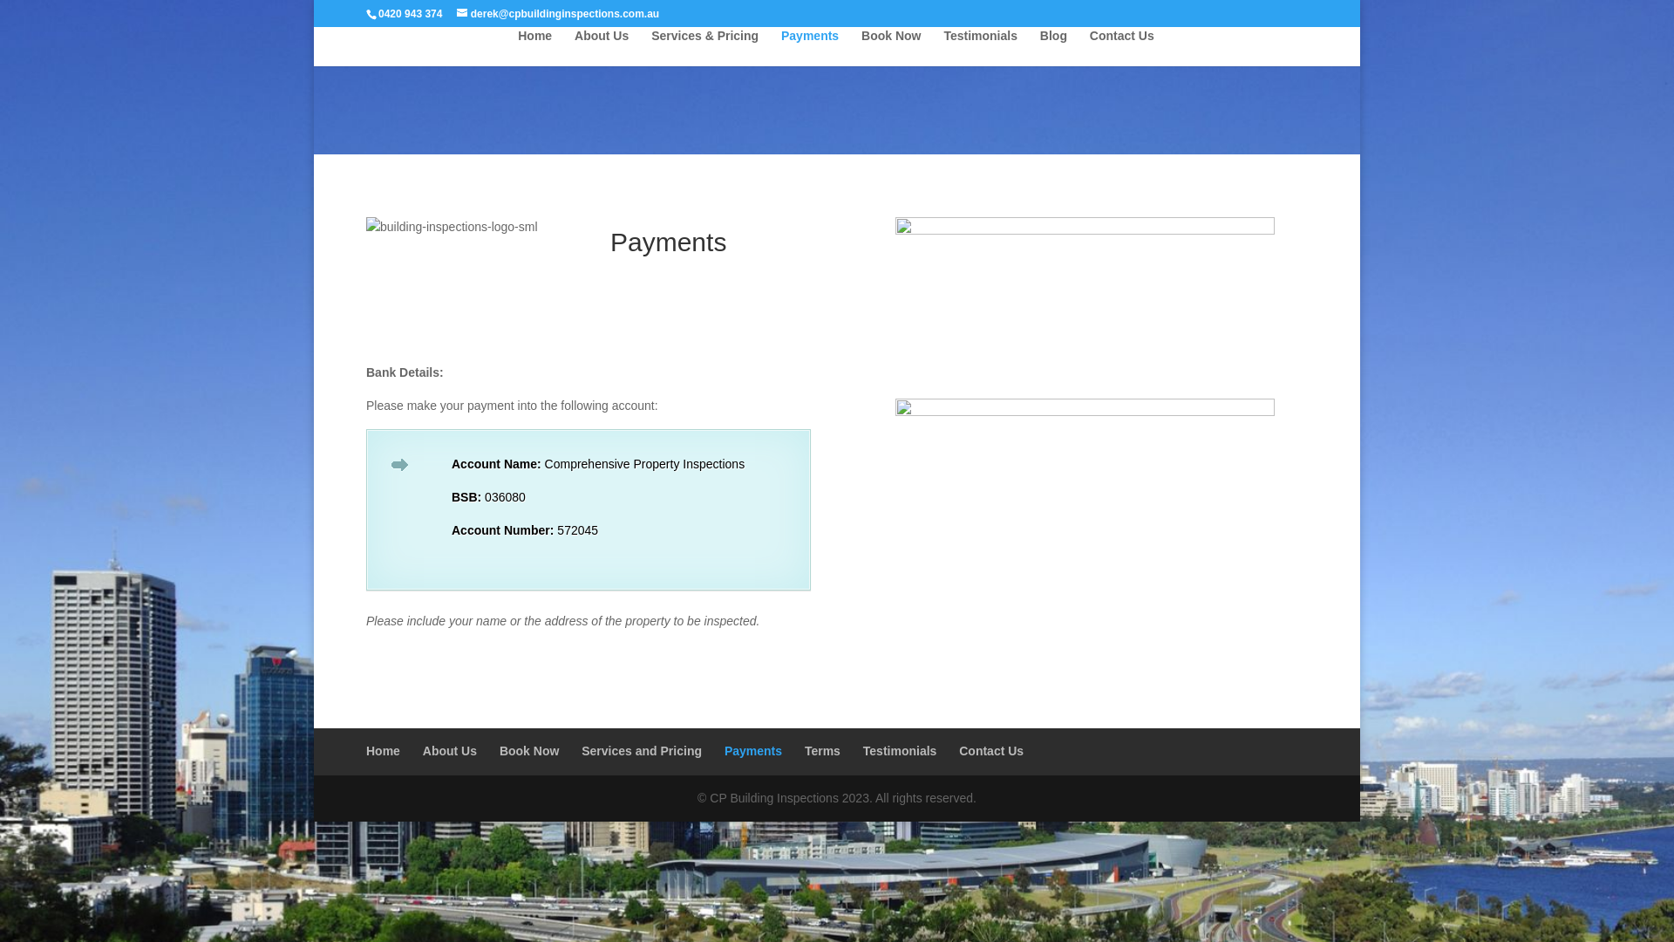 The image size is (1674, 942). I want to click on Home, so click(535, 48).